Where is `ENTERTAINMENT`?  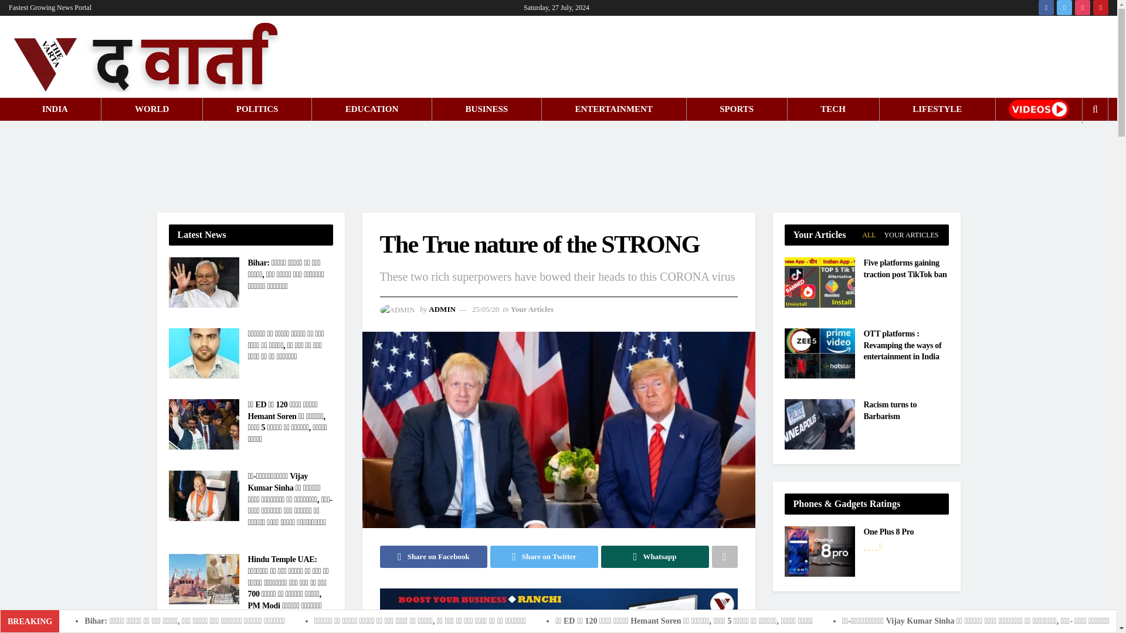 ENTERTAINMENT is located at coordinates (613, 109).